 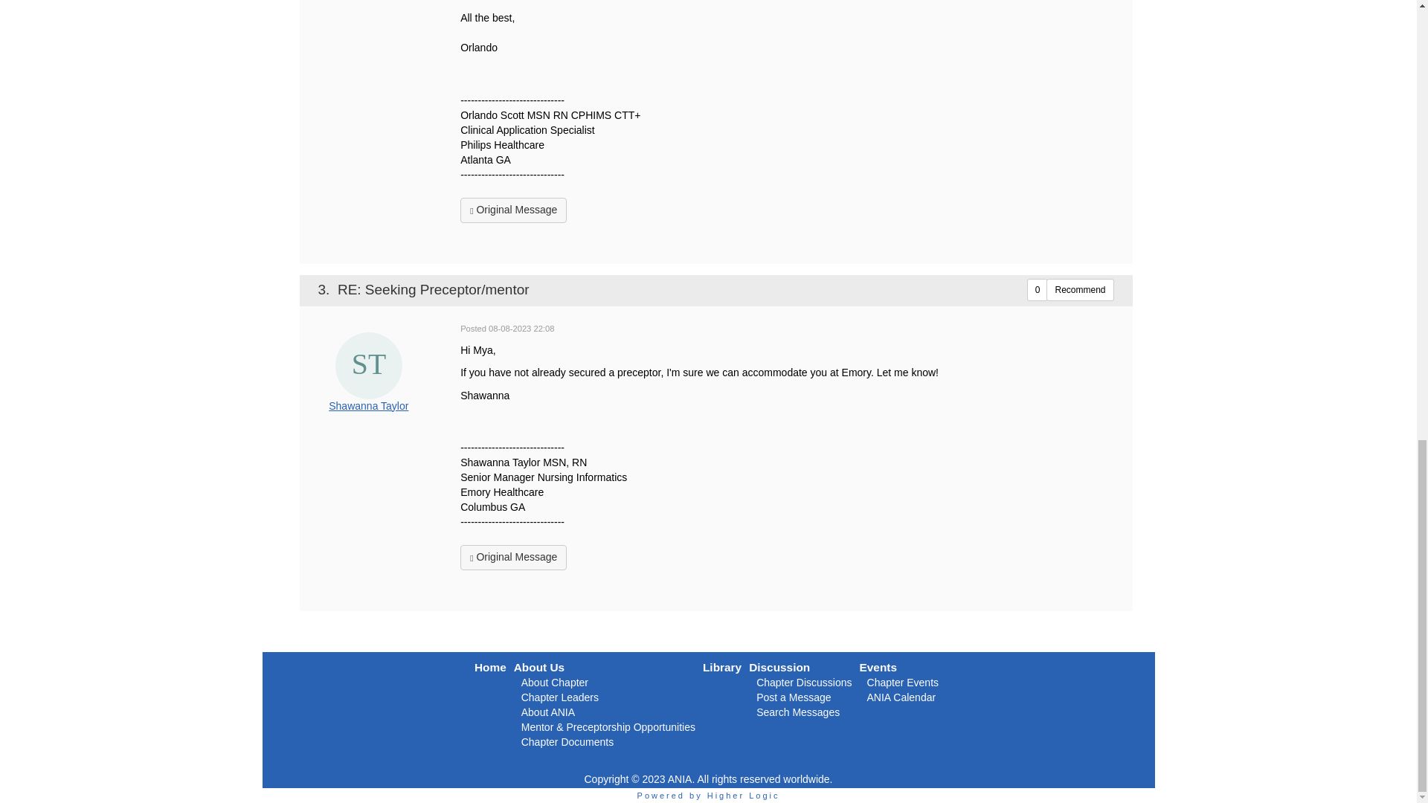 What do you see at coordinates (1037, 290) in the screenshot?
I see `Nbr of recommenders` at bounding box center [1037, 290].